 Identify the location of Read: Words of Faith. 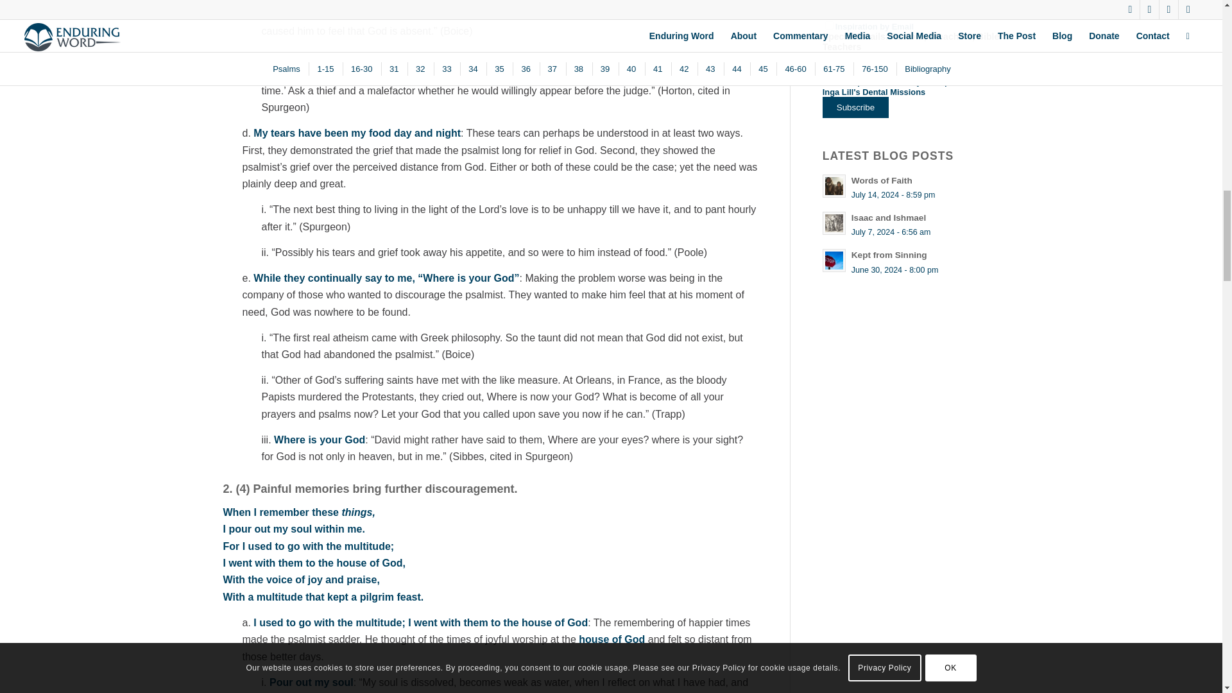
(834, 186).